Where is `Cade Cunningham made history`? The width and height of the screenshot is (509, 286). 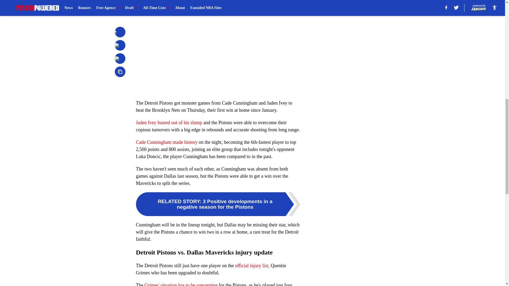 Cade Cunningham made history is located at coordinates (166, 142).